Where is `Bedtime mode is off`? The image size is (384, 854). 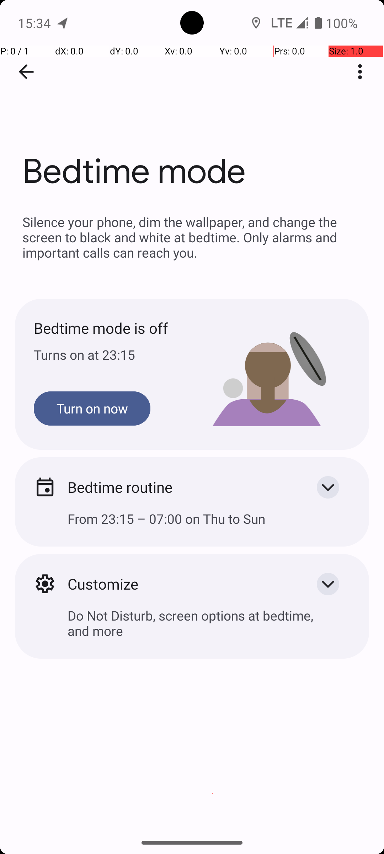
Bedtime mode is off is located at coordinates (113, 328).